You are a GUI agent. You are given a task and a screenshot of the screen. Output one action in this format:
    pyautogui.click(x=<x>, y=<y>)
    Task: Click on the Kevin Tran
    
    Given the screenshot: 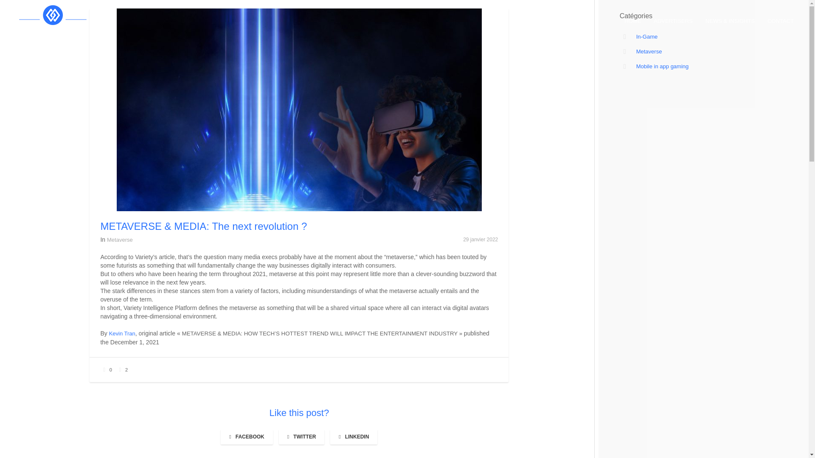 What is the action you would take?
    pyautogui.click(x=122, y=333)
    